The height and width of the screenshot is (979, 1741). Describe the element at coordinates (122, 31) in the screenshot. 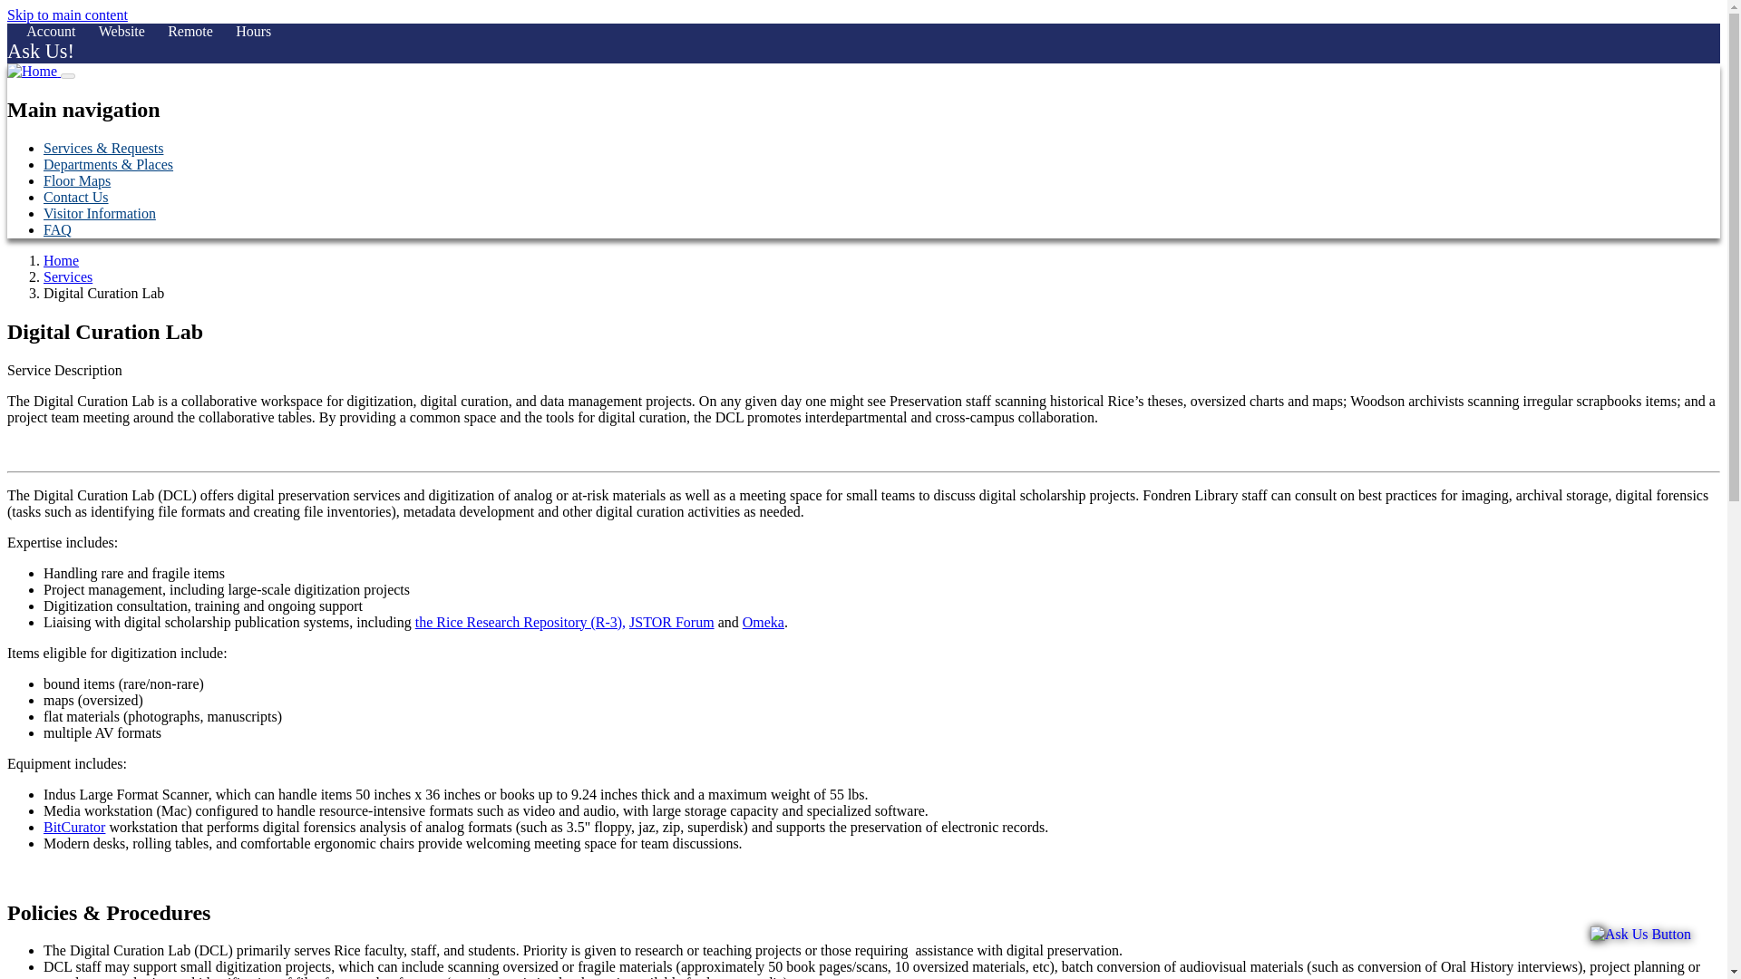

I see `Website` at that location.